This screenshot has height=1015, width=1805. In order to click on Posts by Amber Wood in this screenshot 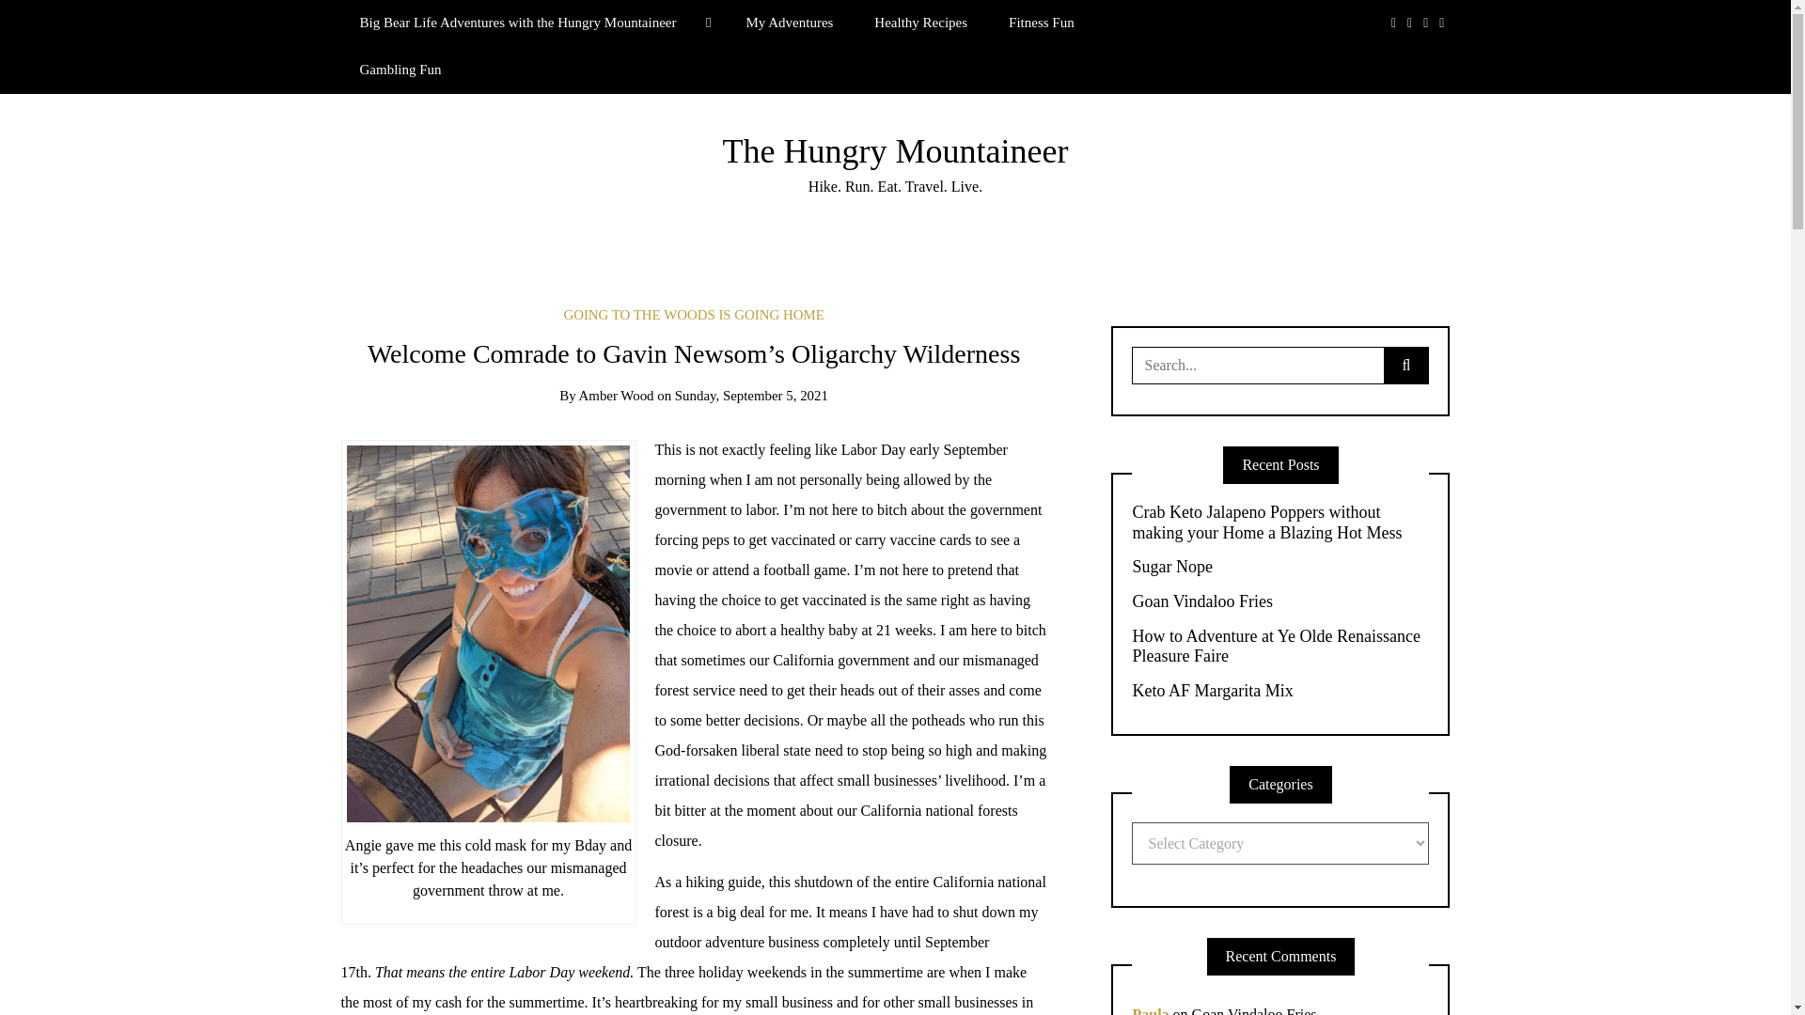, I will do `click(617, 395)`.